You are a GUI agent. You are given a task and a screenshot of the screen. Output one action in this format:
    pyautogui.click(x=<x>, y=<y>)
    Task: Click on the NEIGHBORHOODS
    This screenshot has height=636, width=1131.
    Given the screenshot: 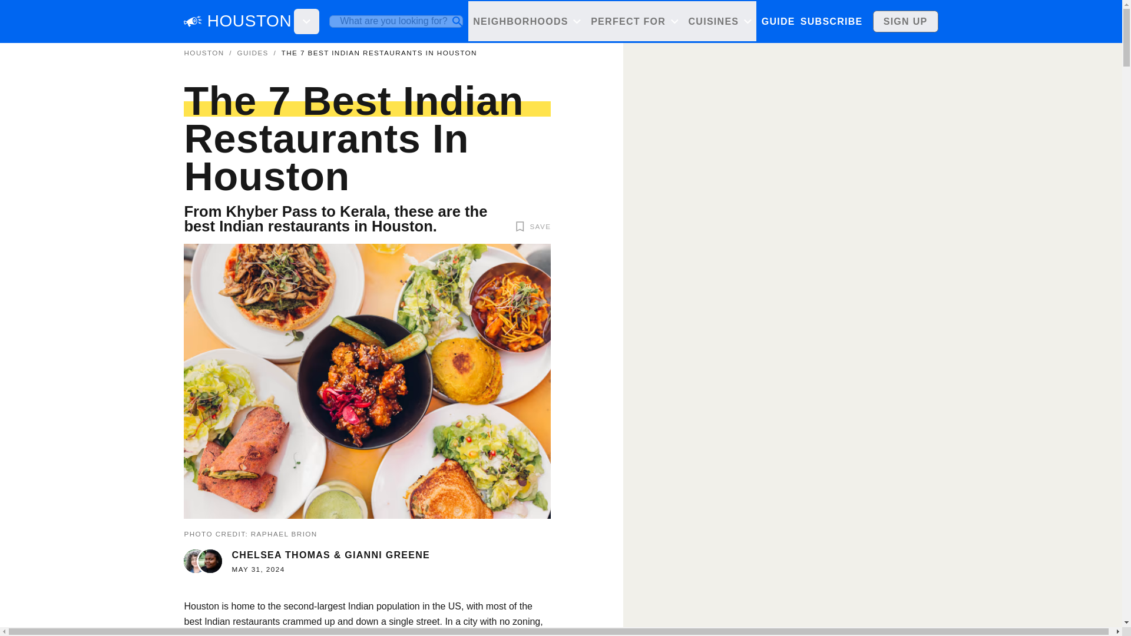 What is the action you would take?
    pyautogui.click(x=527, y=21)
    